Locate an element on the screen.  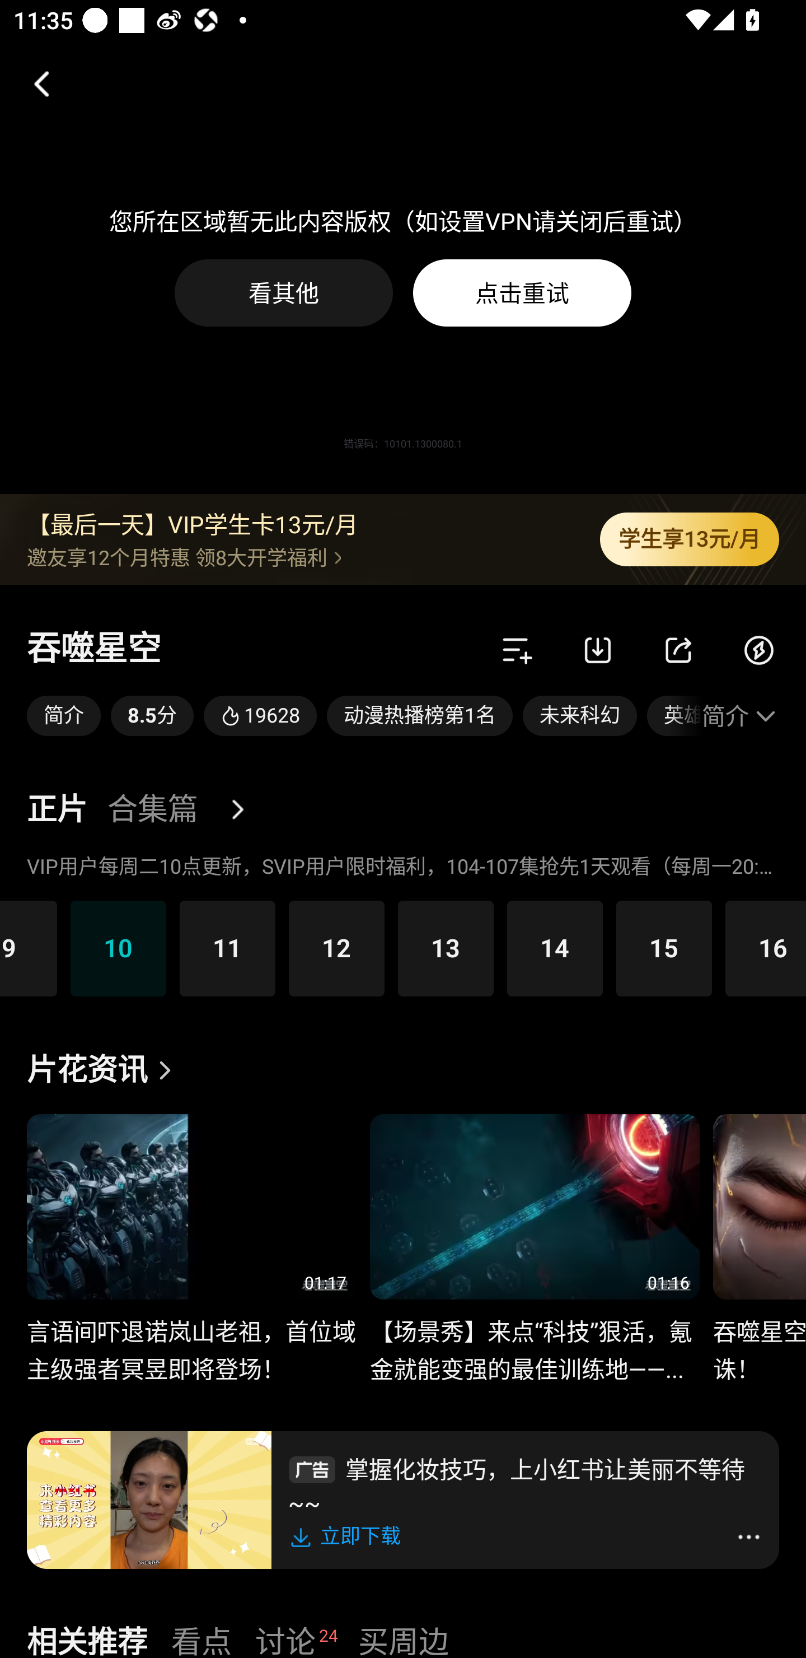
合集篇 is located at coordinates (152, 810).